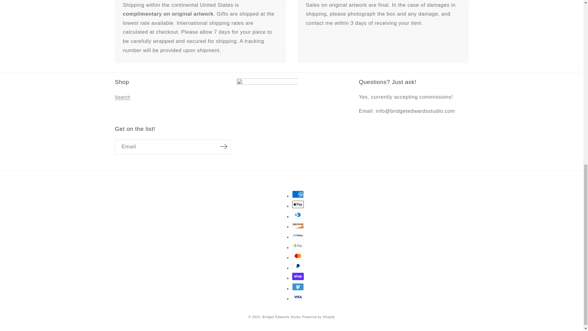 The image size is (588, 331). Describe the element at coordinates (298, 287) in the screenshot. I see `Venmo` at that location.